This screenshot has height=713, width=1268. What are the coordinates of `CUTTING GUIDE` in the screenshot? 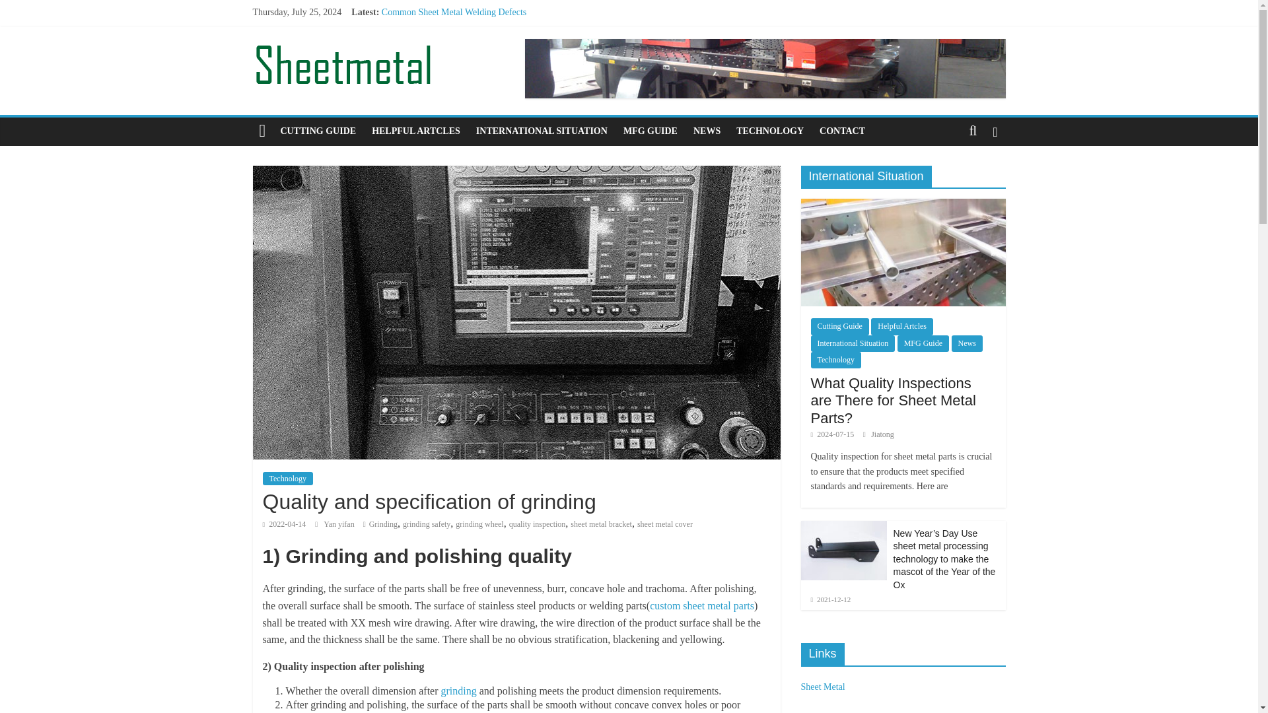 It's located at (318, 131).